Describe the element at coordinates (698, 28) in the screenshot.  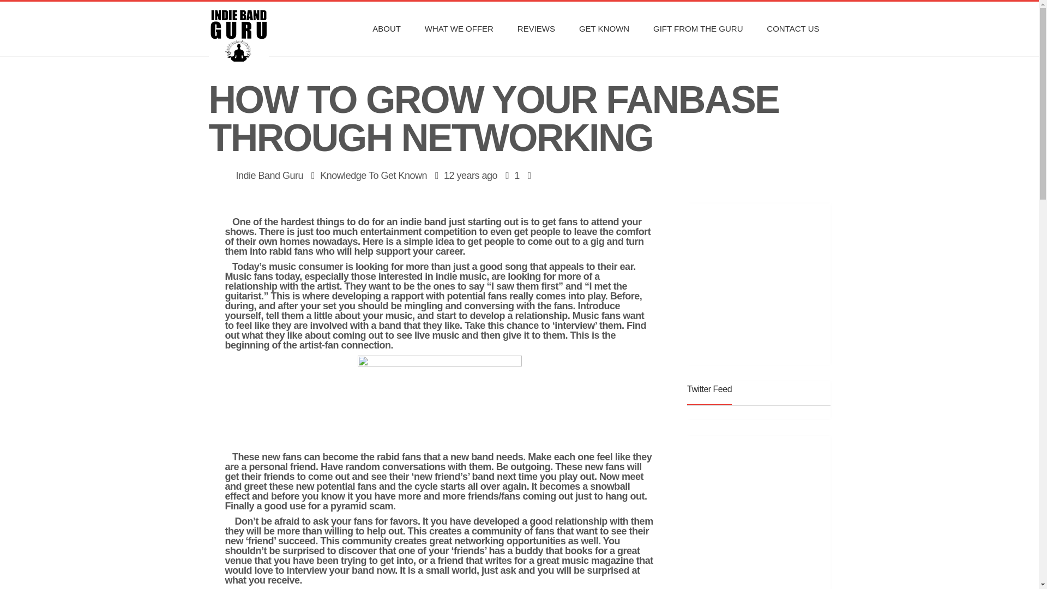
I see `GIFT FROM THE GURU` at that location.